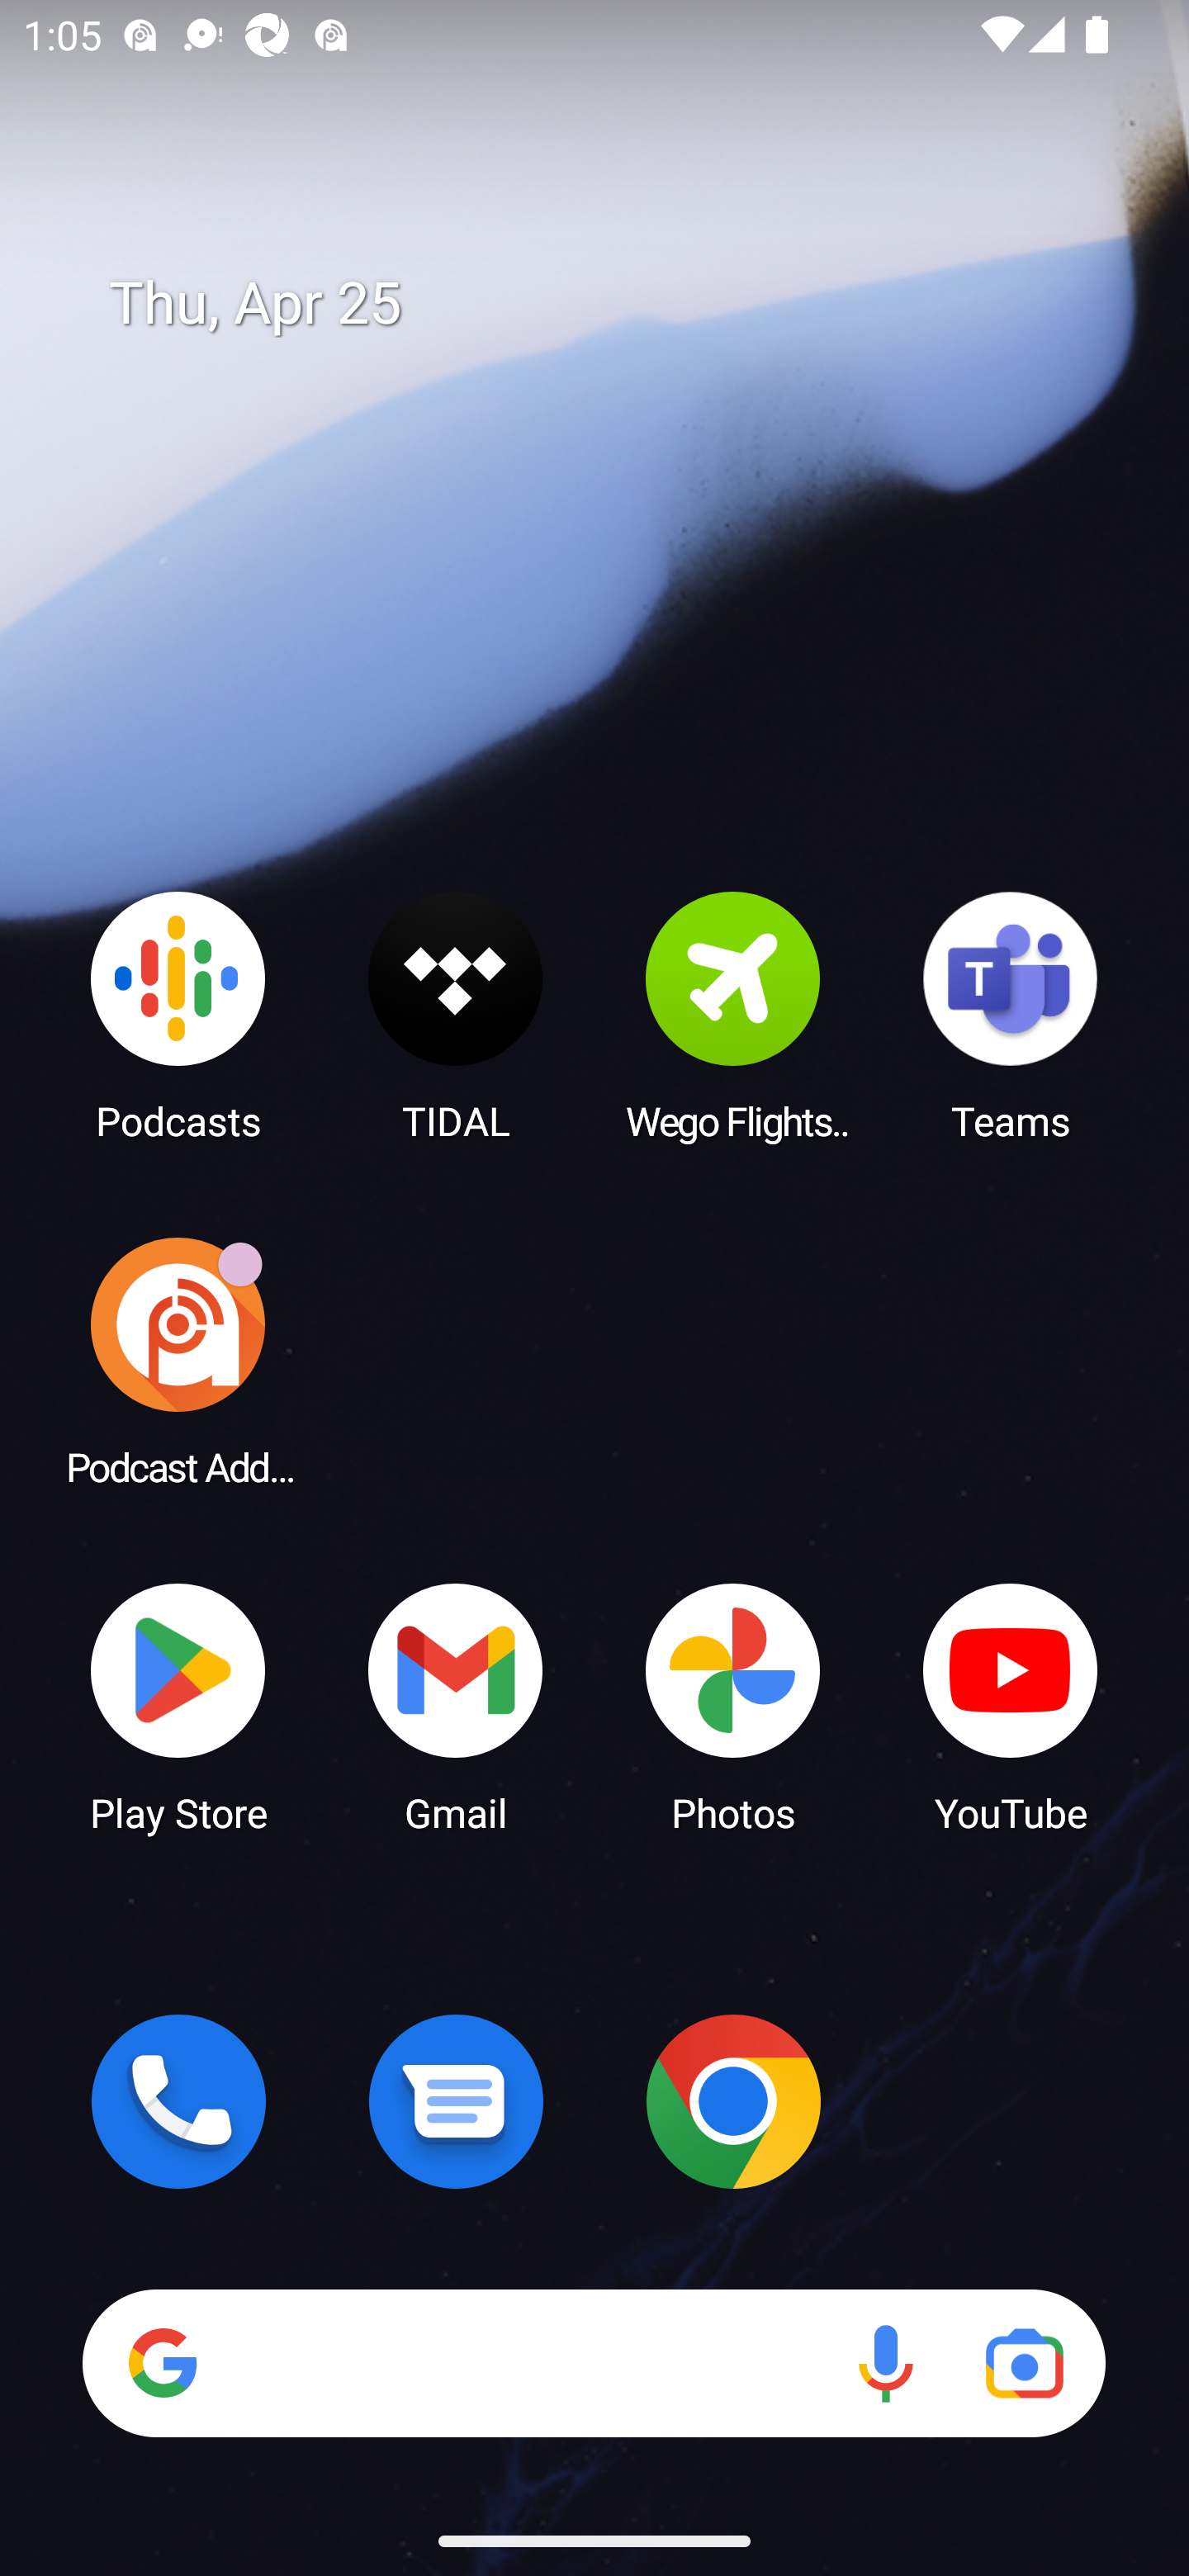 Image resolution: width=1189 pixels, height=2576 pixels. What do you see at coordinates (456, 2101) in the screenshot?
I see `Messages` at bounding box center [456, 2101].